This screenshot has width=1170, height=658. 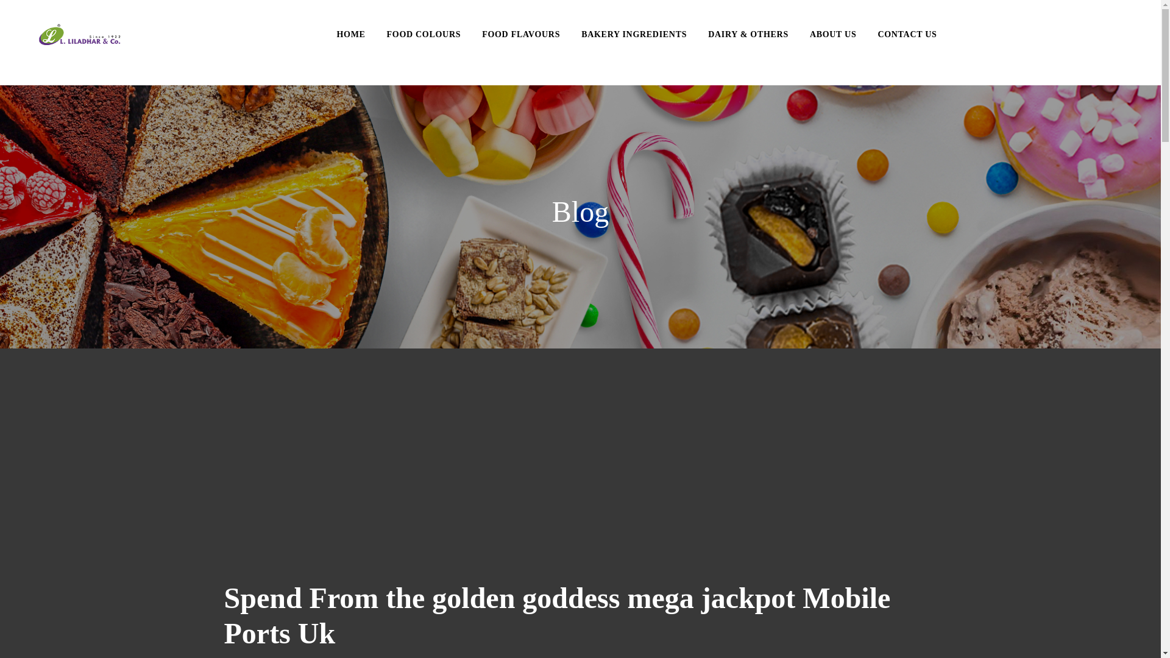 What do you see at coordinates (832, 34) in the screenshot?
I see `ABOUT US` at bounding box center [832, 34].